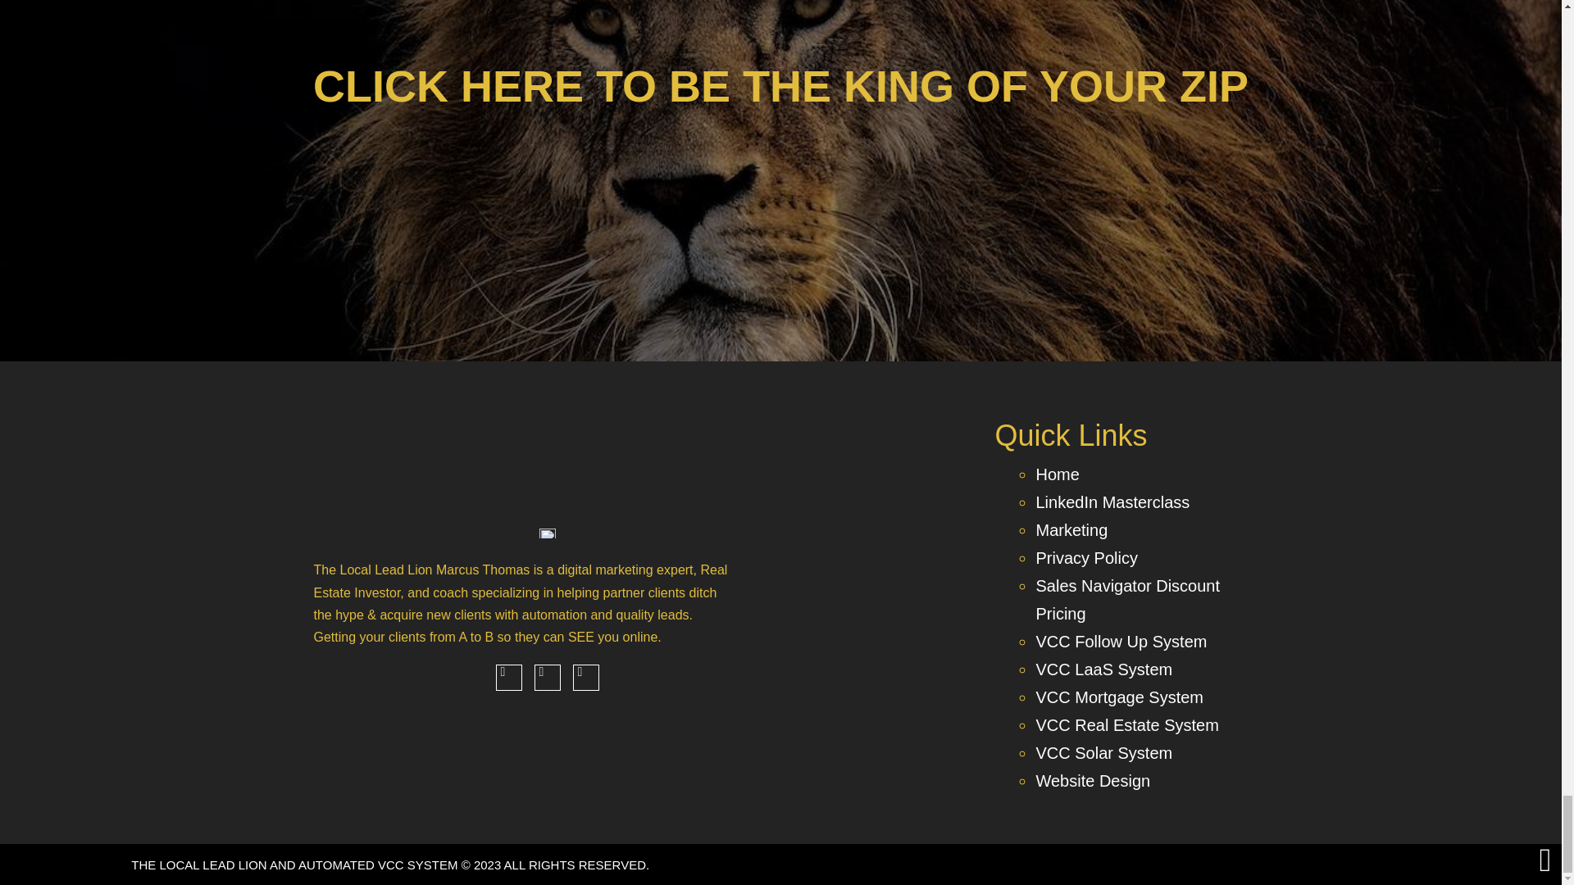 This screenshot has width=1574, height=885. Describe the element at coordinates (1071, 529) in the screenshot. I see `Marketing` at that location.